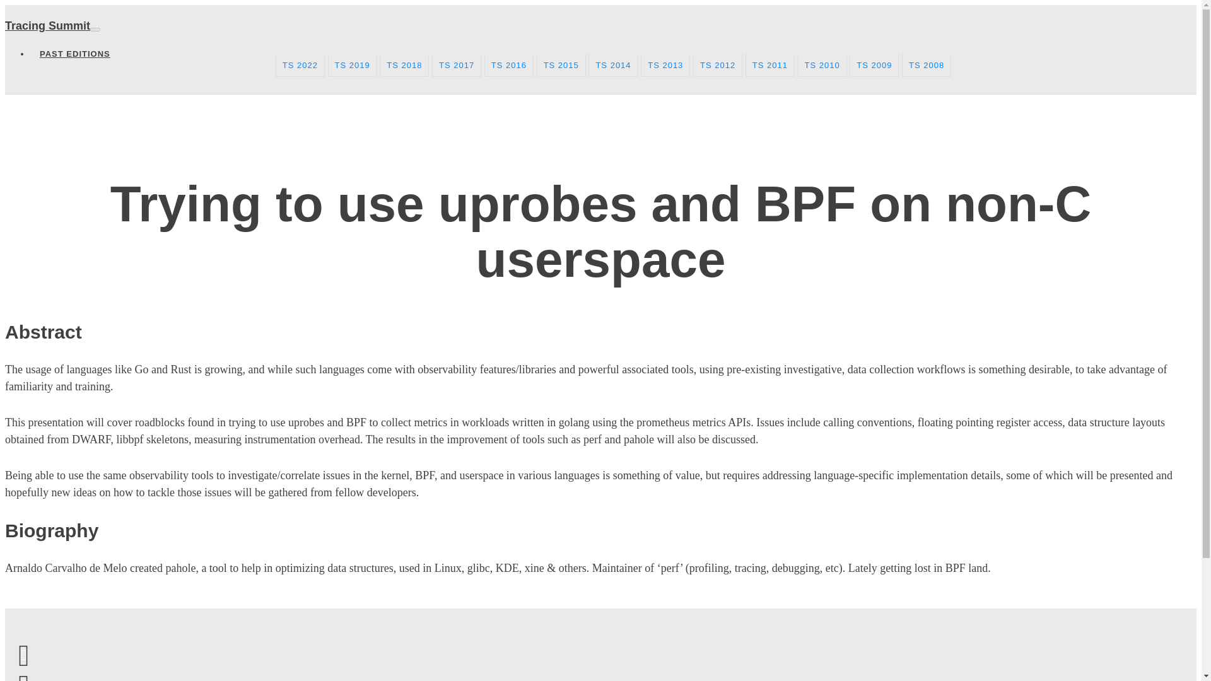 The image size is (1211, 681). What do you see at coordinates (822, 66) in the screenshot?
I see `TS 2010` at bounding box center [822, 66].